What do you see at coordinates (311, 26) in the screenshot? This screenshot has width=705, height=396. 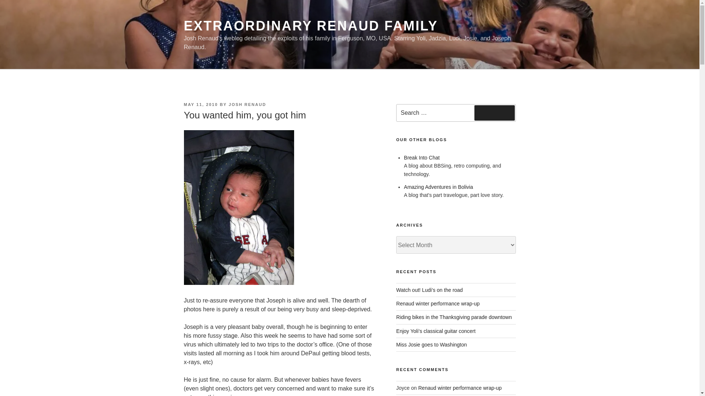 I see `EXTRAORDINARY RENAUD FAMILY` at bounding box center [311, 26].